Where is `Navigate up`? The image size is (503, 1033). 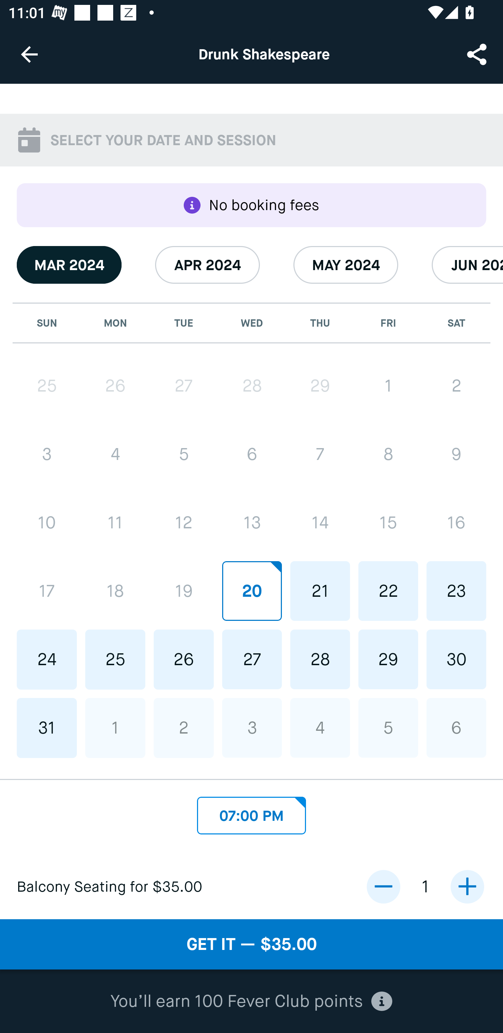 Navigate up is located at coordinates (29, 54).